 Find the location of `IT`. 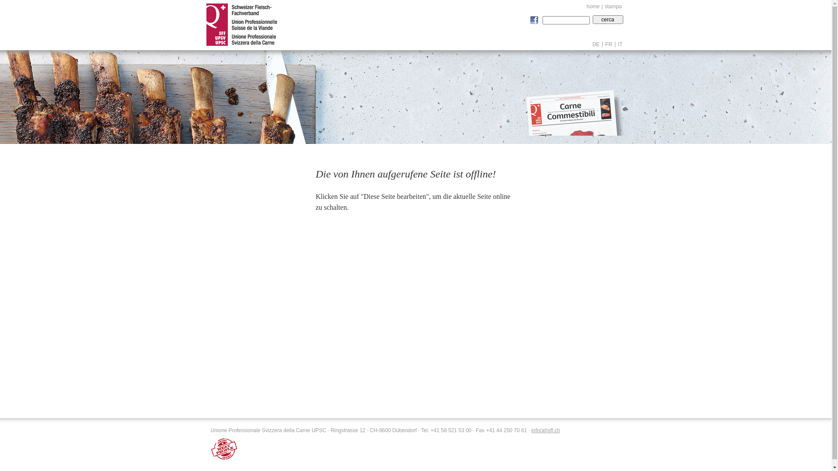

IT is located at coordinates (619, 44).